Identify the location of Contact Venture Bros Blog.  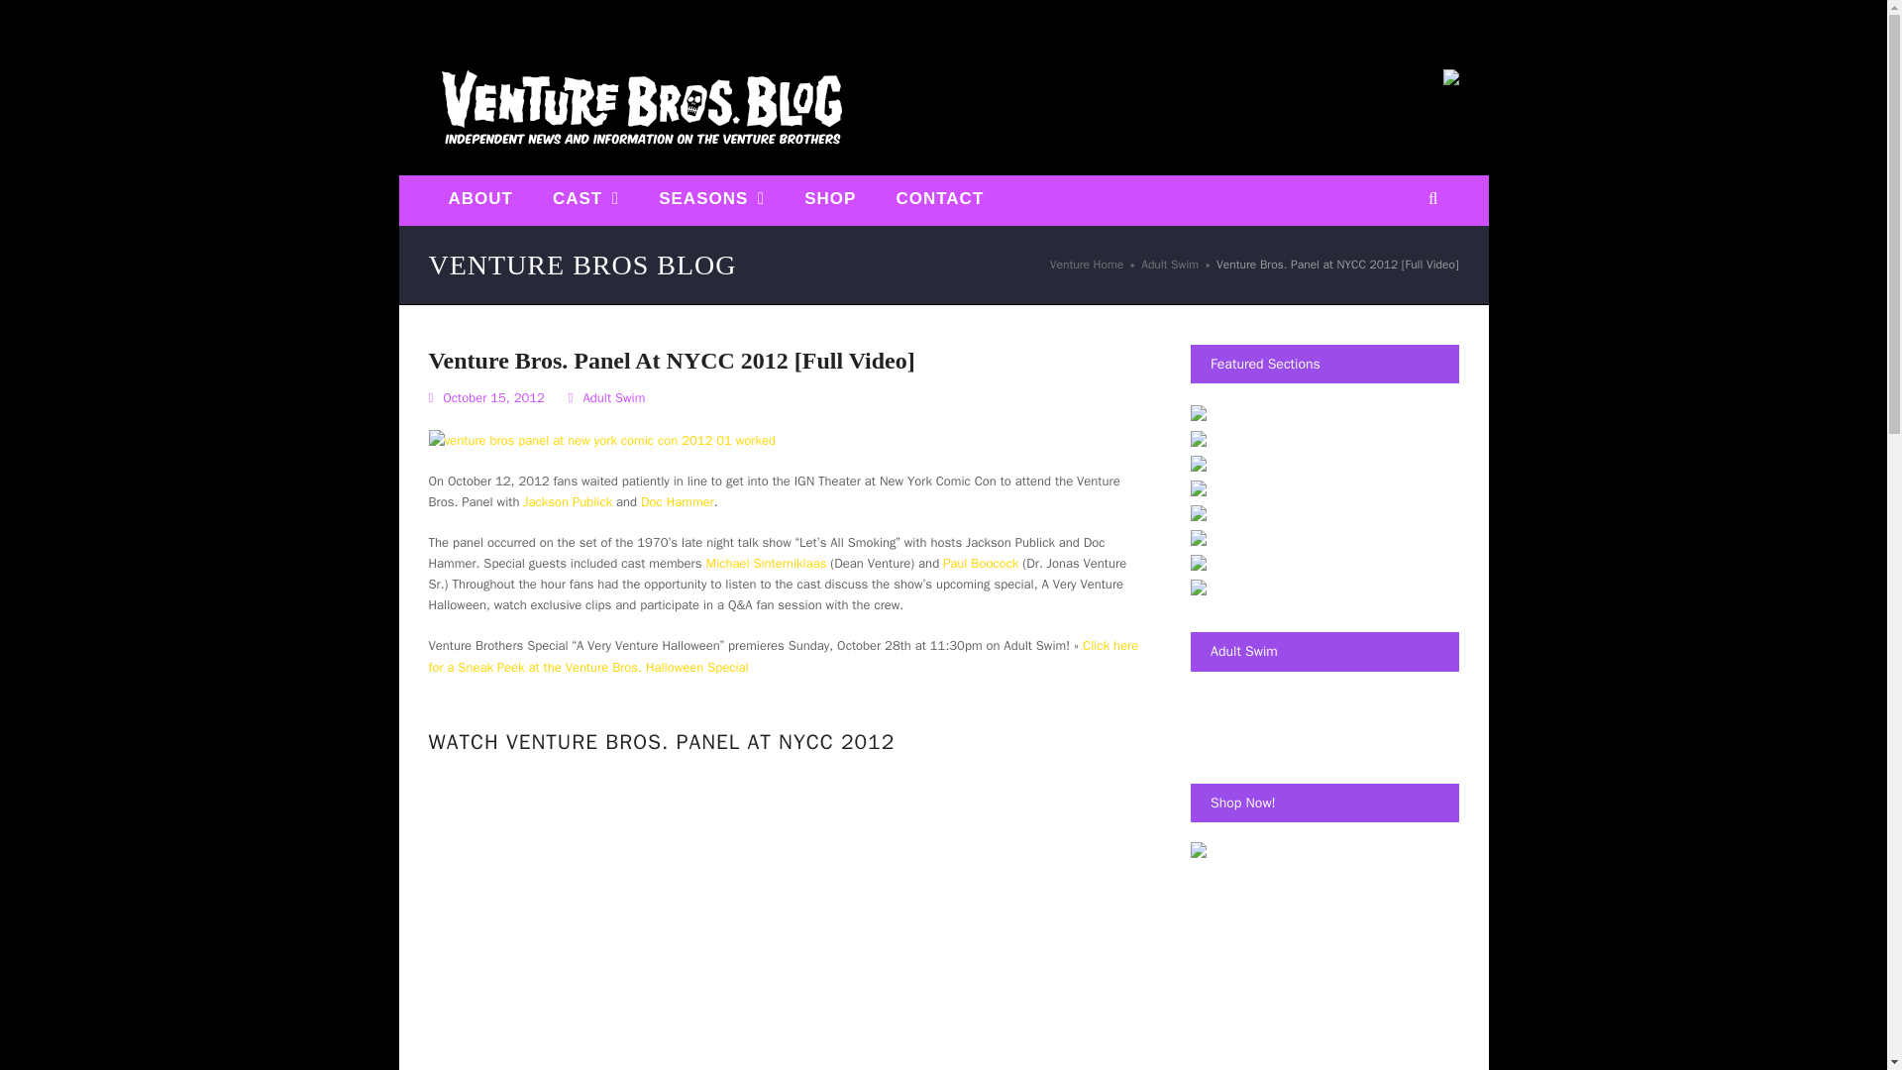
(939, 200).